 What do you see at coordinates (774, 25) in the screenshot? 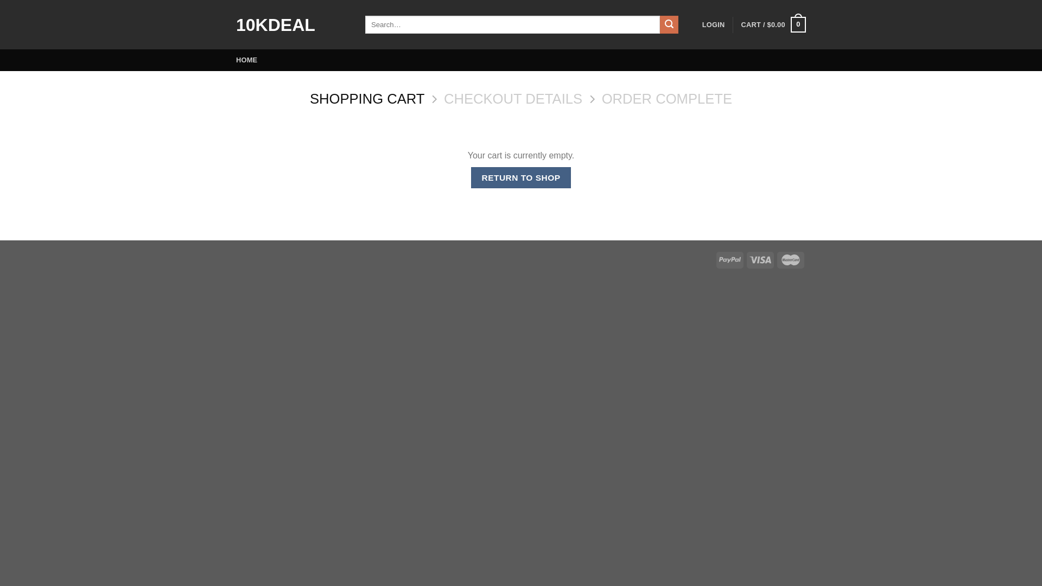
I see `CART / $0.00
0` at bounding box center [774, 25].